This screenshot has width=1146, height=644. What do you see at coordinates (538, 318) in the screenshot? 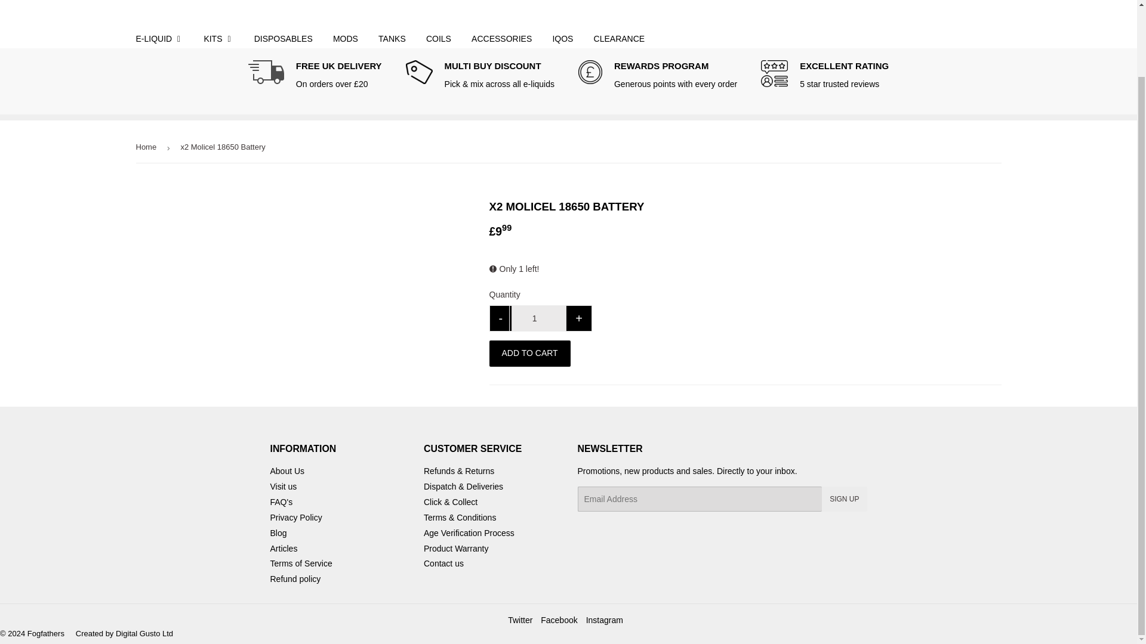
I see `1` at bounding box center [538, 318].